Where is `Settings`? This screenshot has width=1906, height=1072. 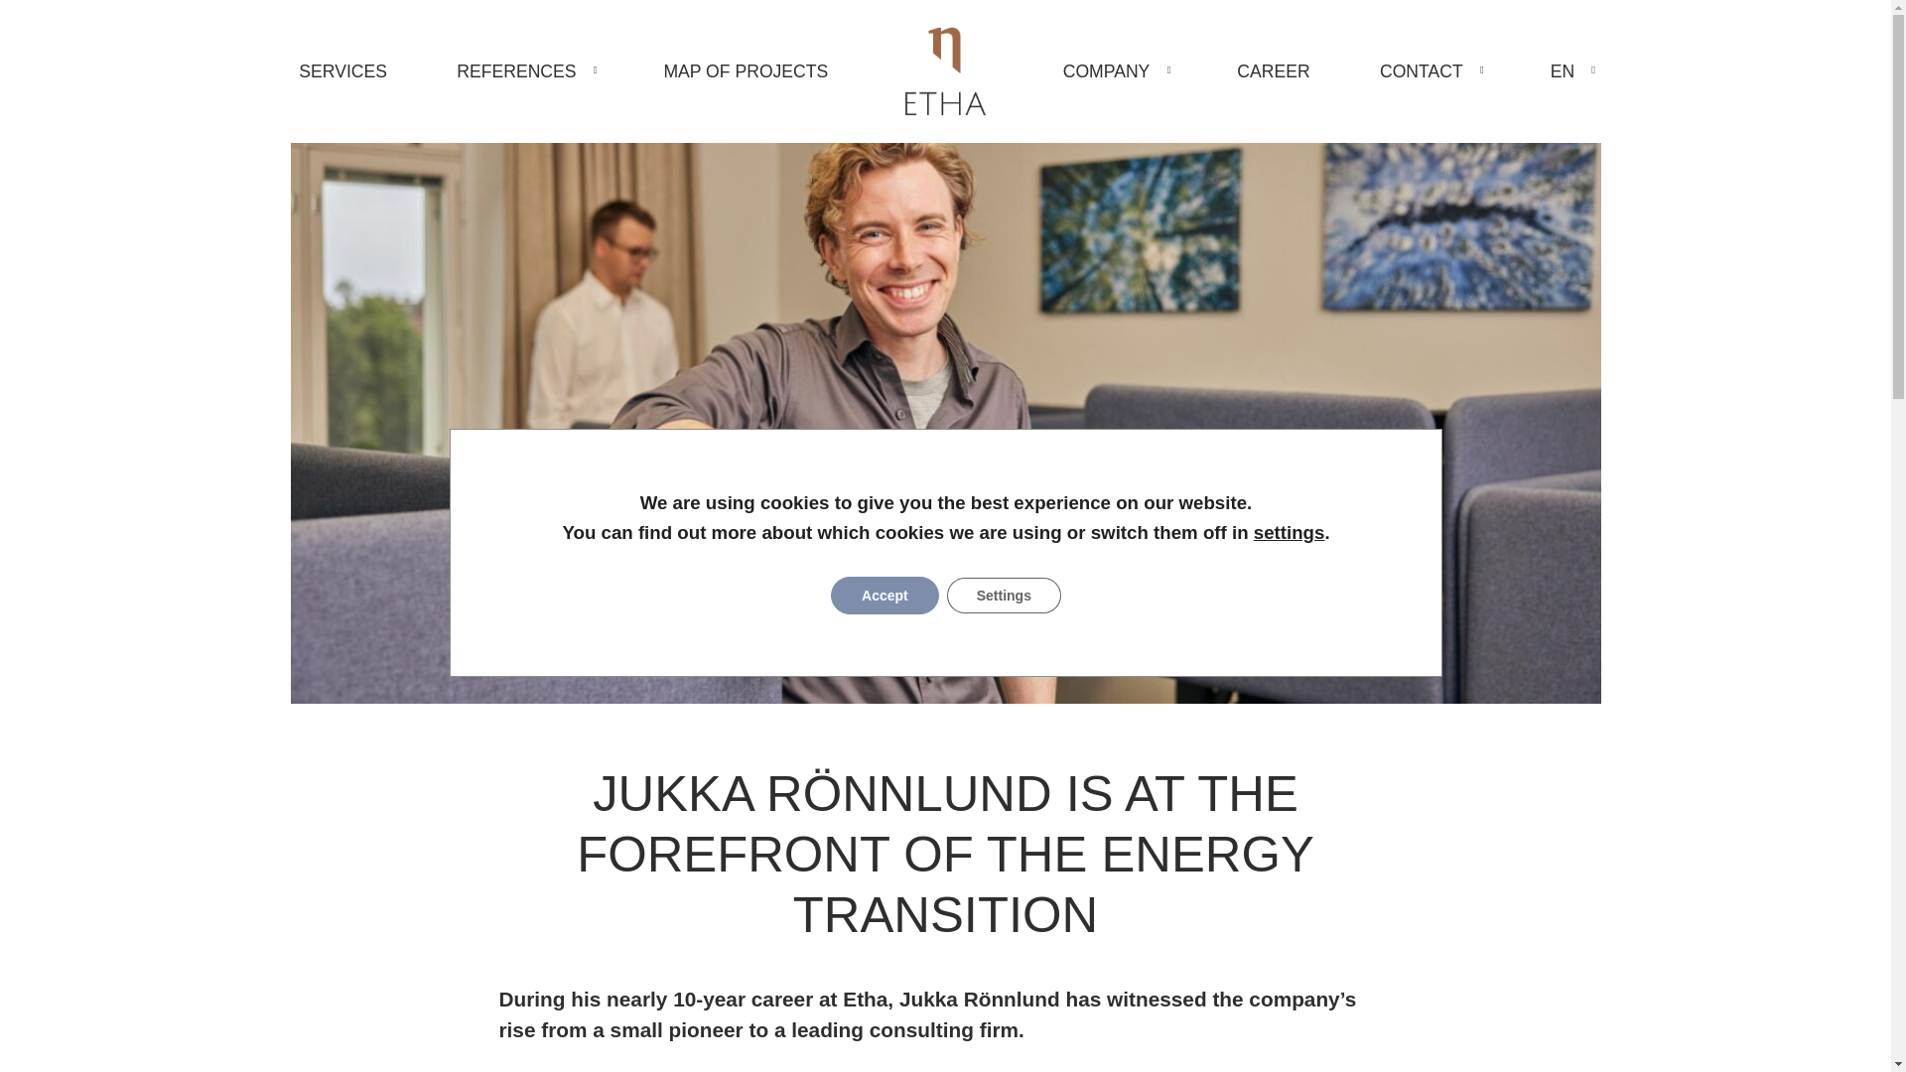
Settings is located at coordinates (1003, 596).